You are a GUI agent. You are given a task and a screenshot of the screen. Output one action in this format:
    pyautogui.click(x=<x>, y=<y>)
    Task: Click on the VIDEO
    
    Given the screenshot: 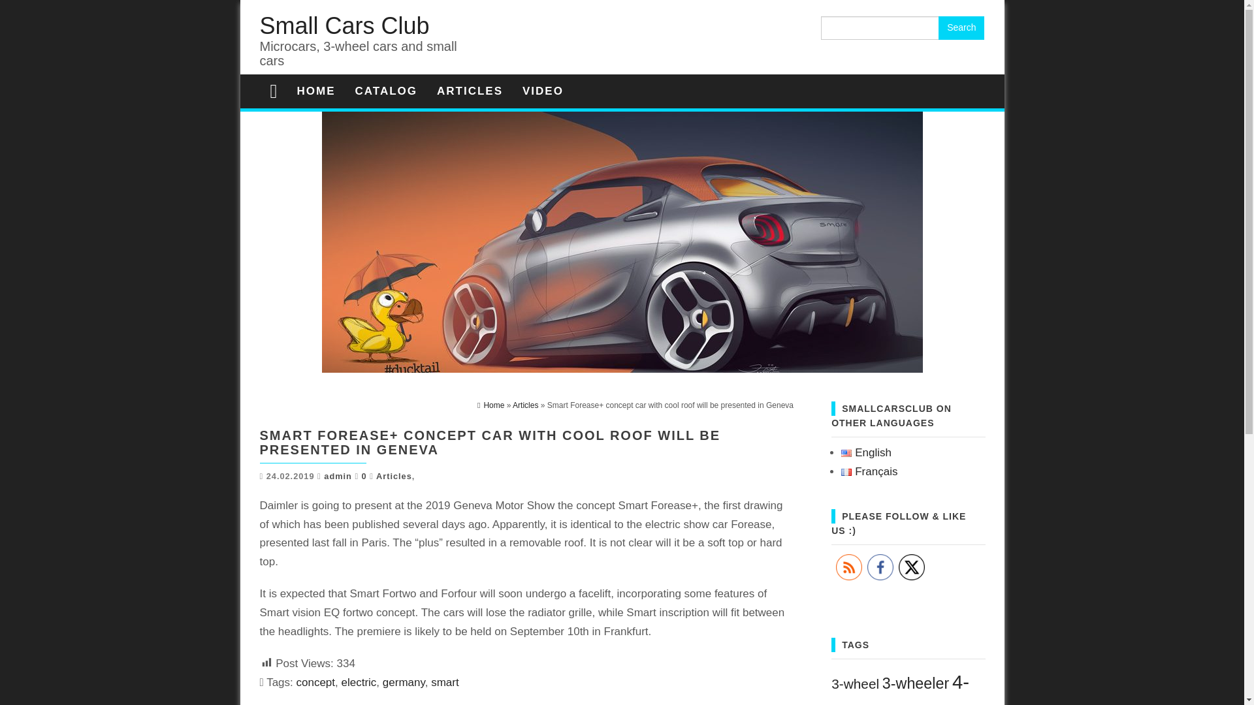 What is the action you would take?
    pyautogui.click(x=543, y=91)
    